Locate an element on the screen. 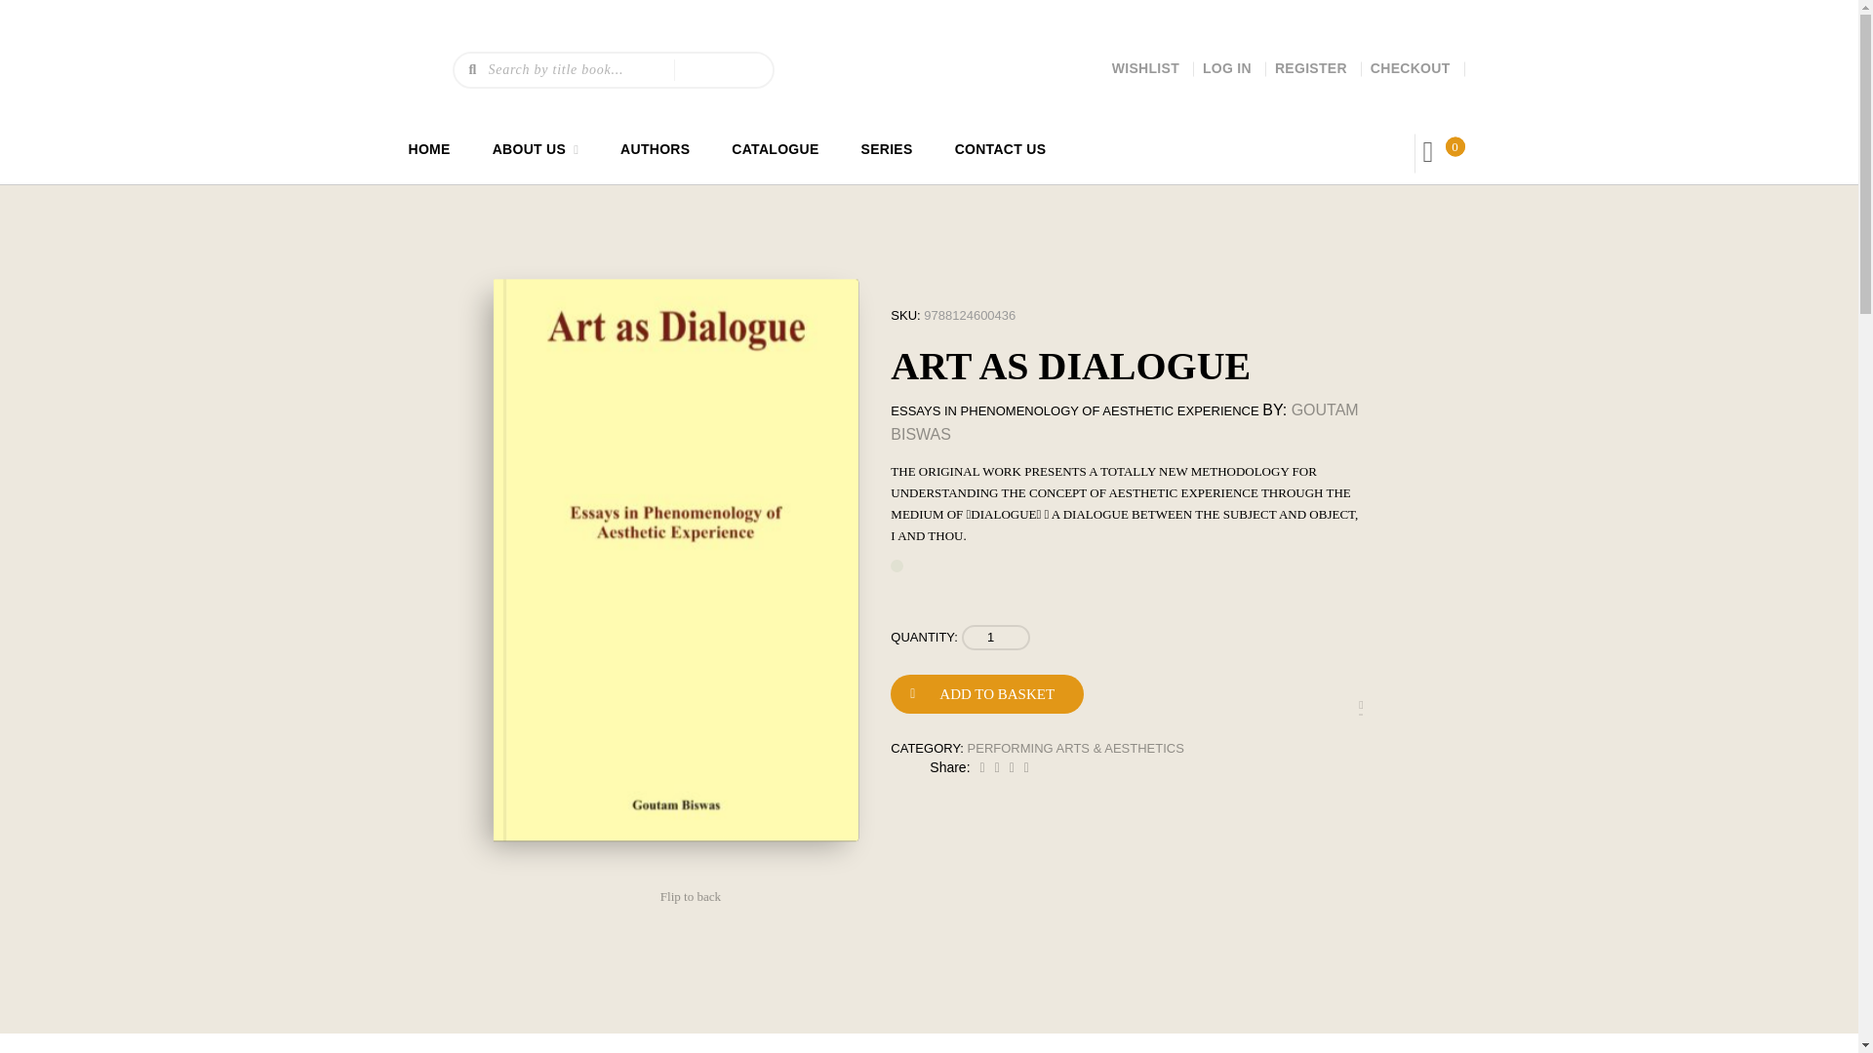  Flip to back is located at coordinates (691, 897).